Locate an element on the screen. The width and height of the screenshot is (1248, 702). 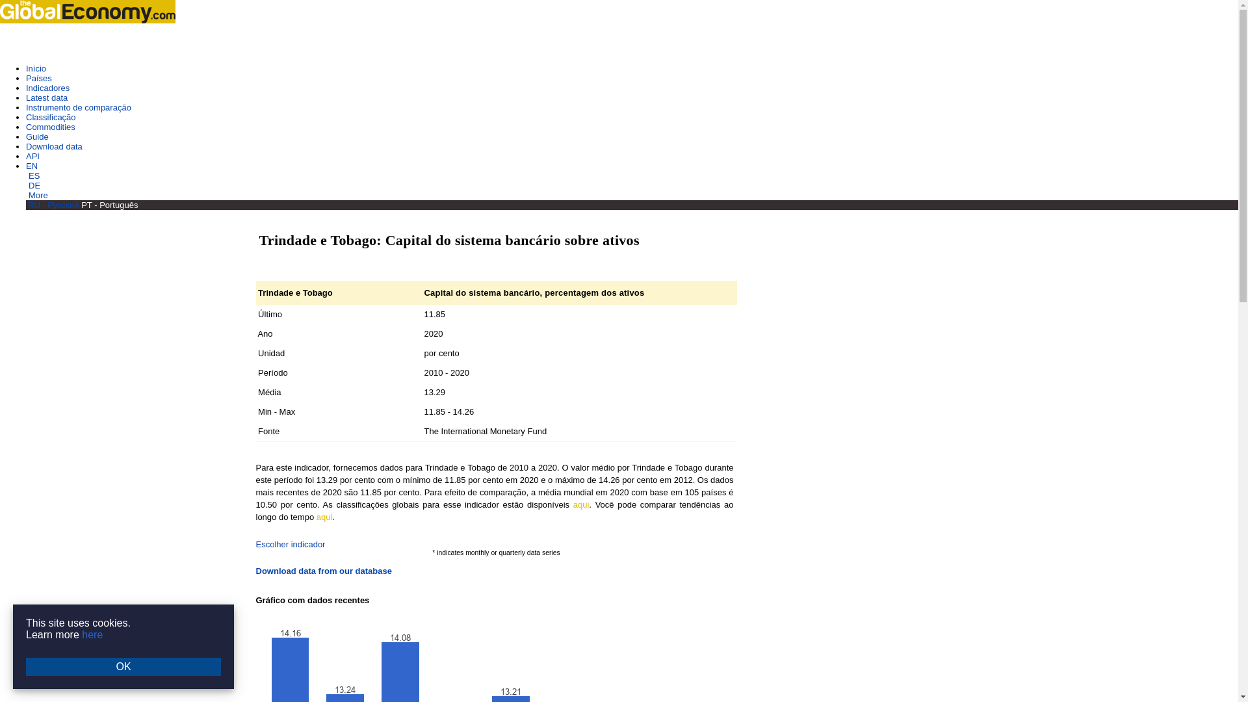
More is located at coordinates (38, 195).